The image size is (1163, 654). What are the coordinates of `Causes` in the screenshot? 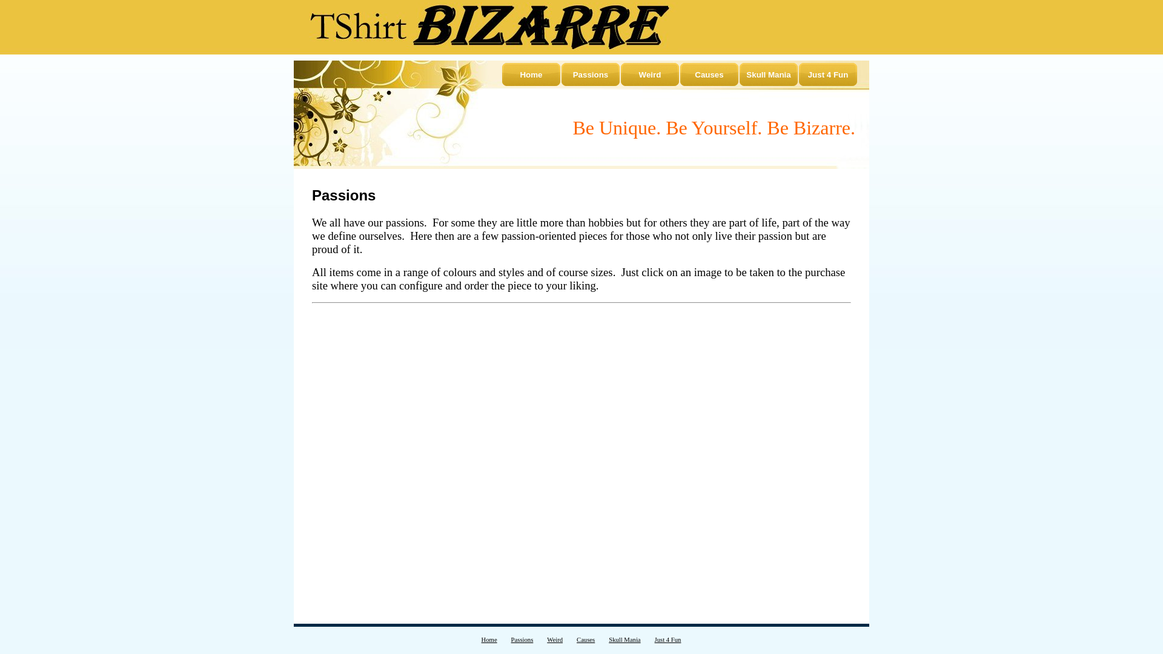 It's located at (709, 74).